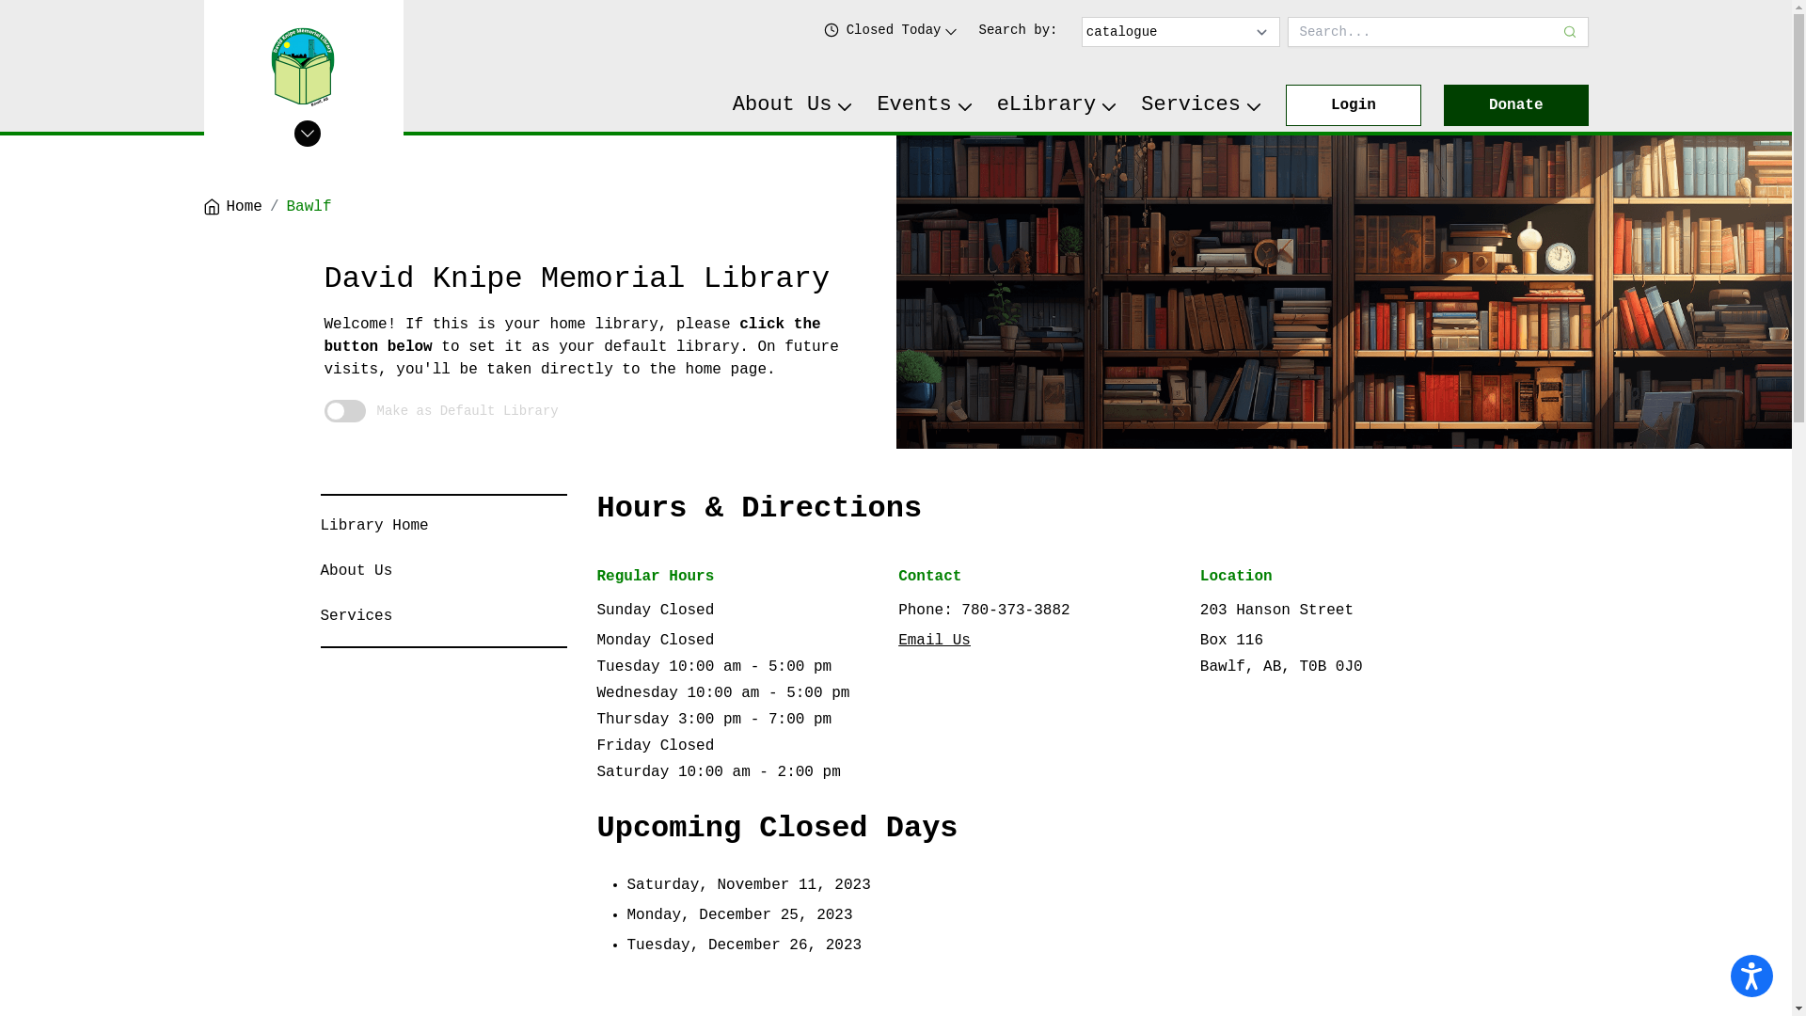  Describe the element at coordinates (935, 641) in the screenshot. I see `Email Us` at that location.